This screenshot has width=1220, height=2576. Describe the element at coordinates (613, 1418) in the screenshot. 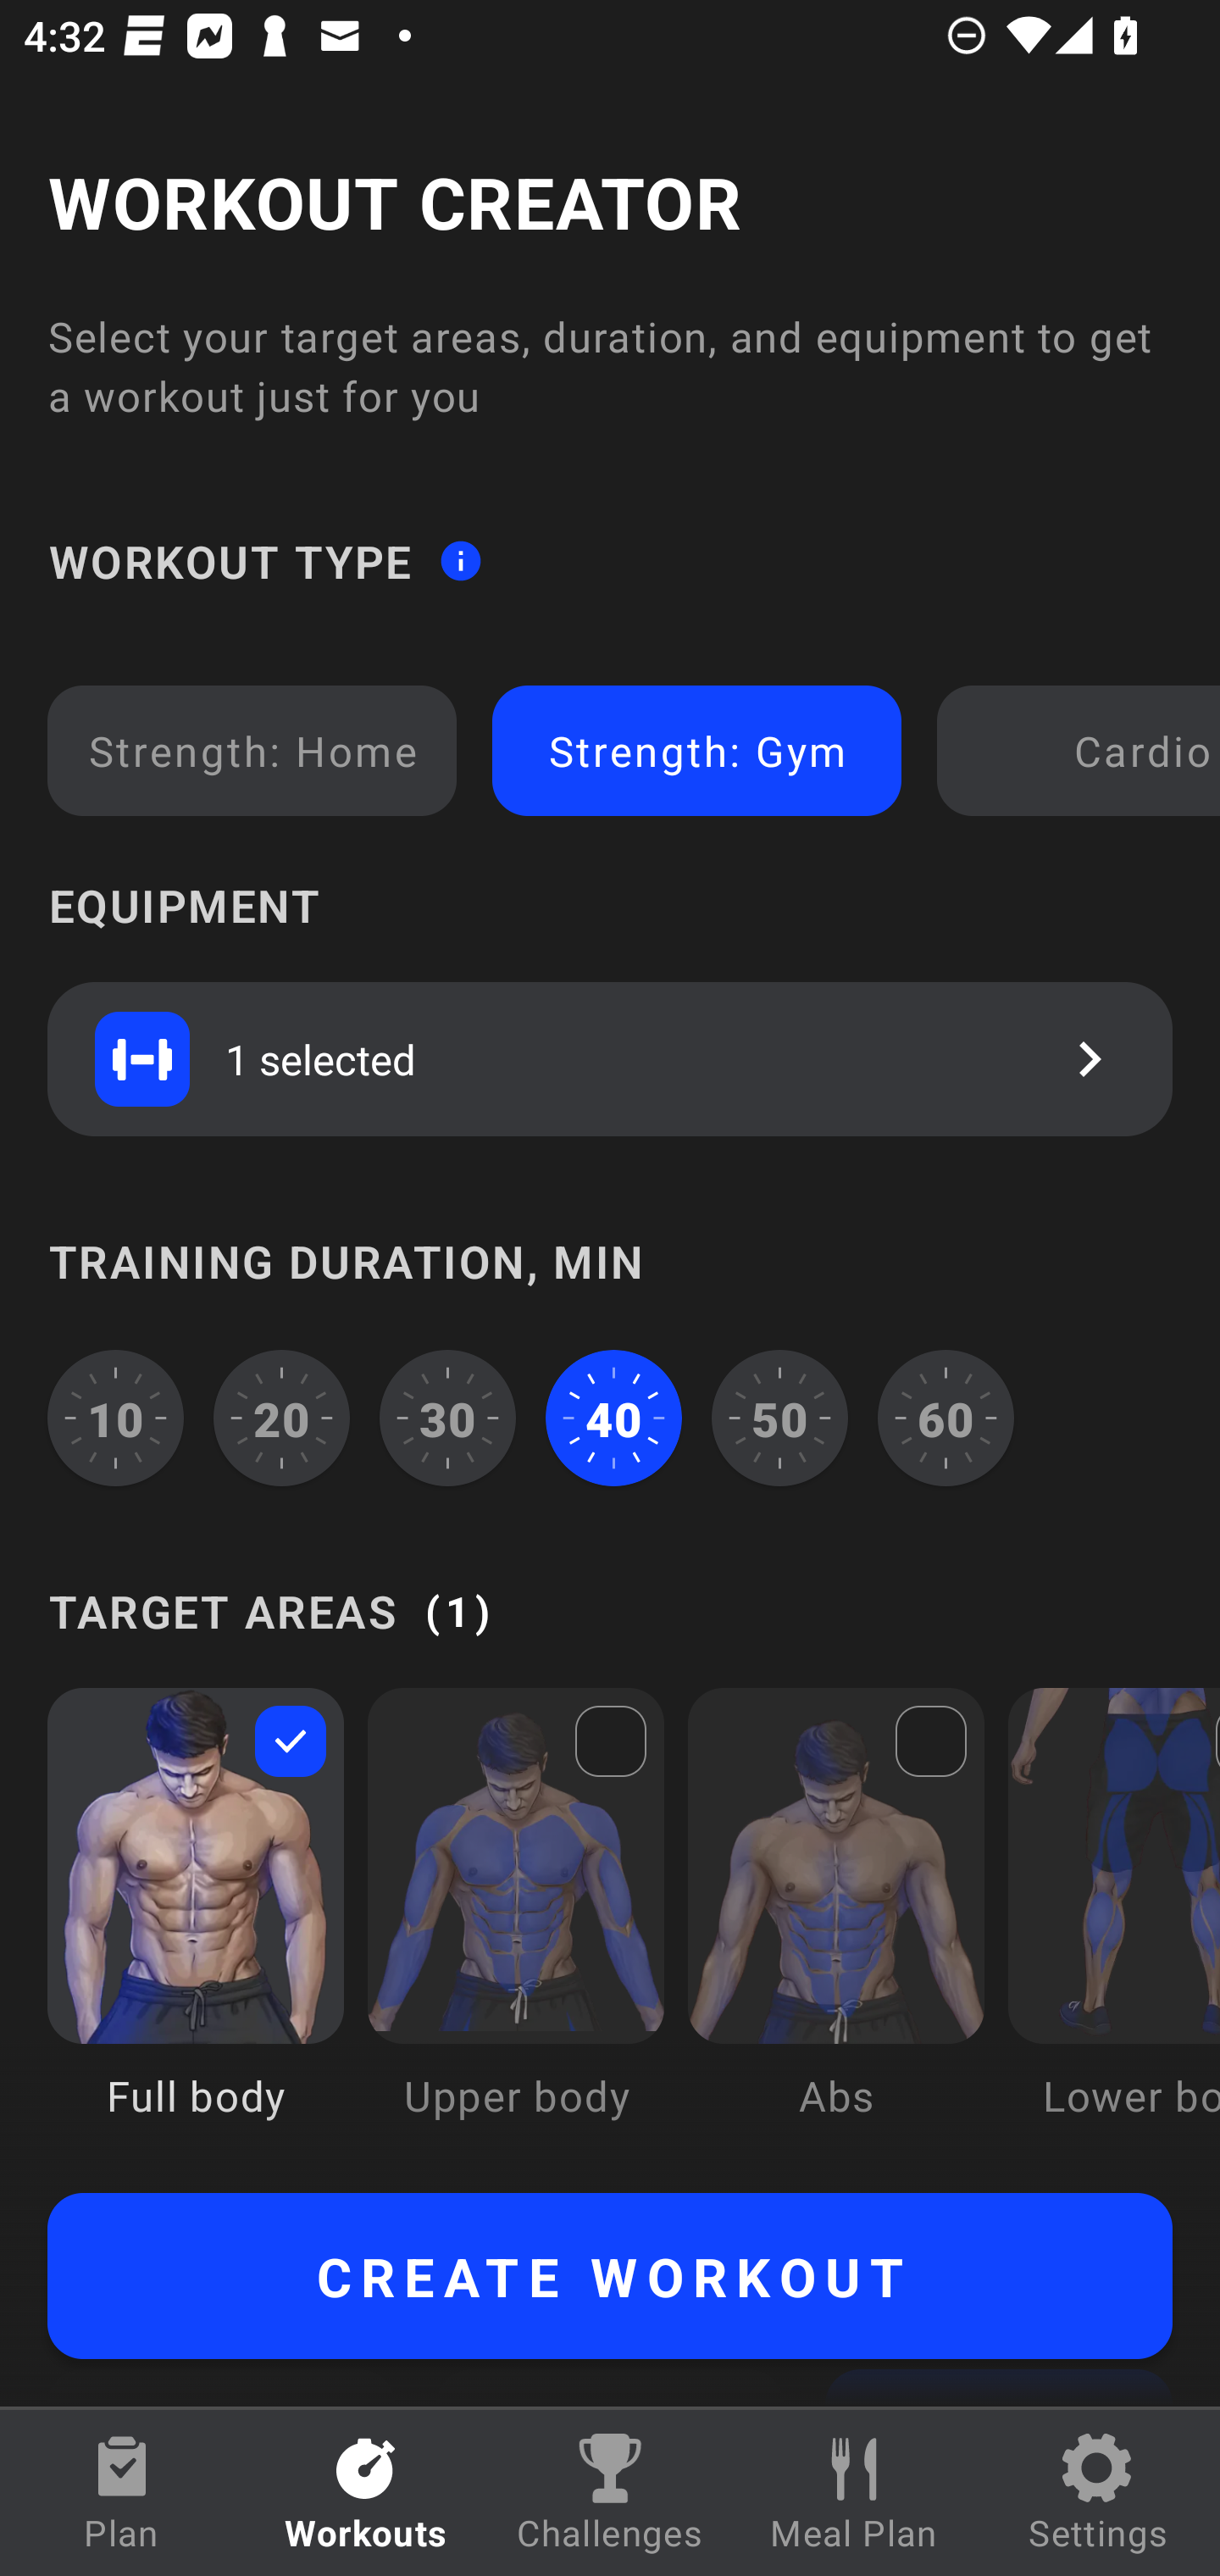

I see `40` at that location.